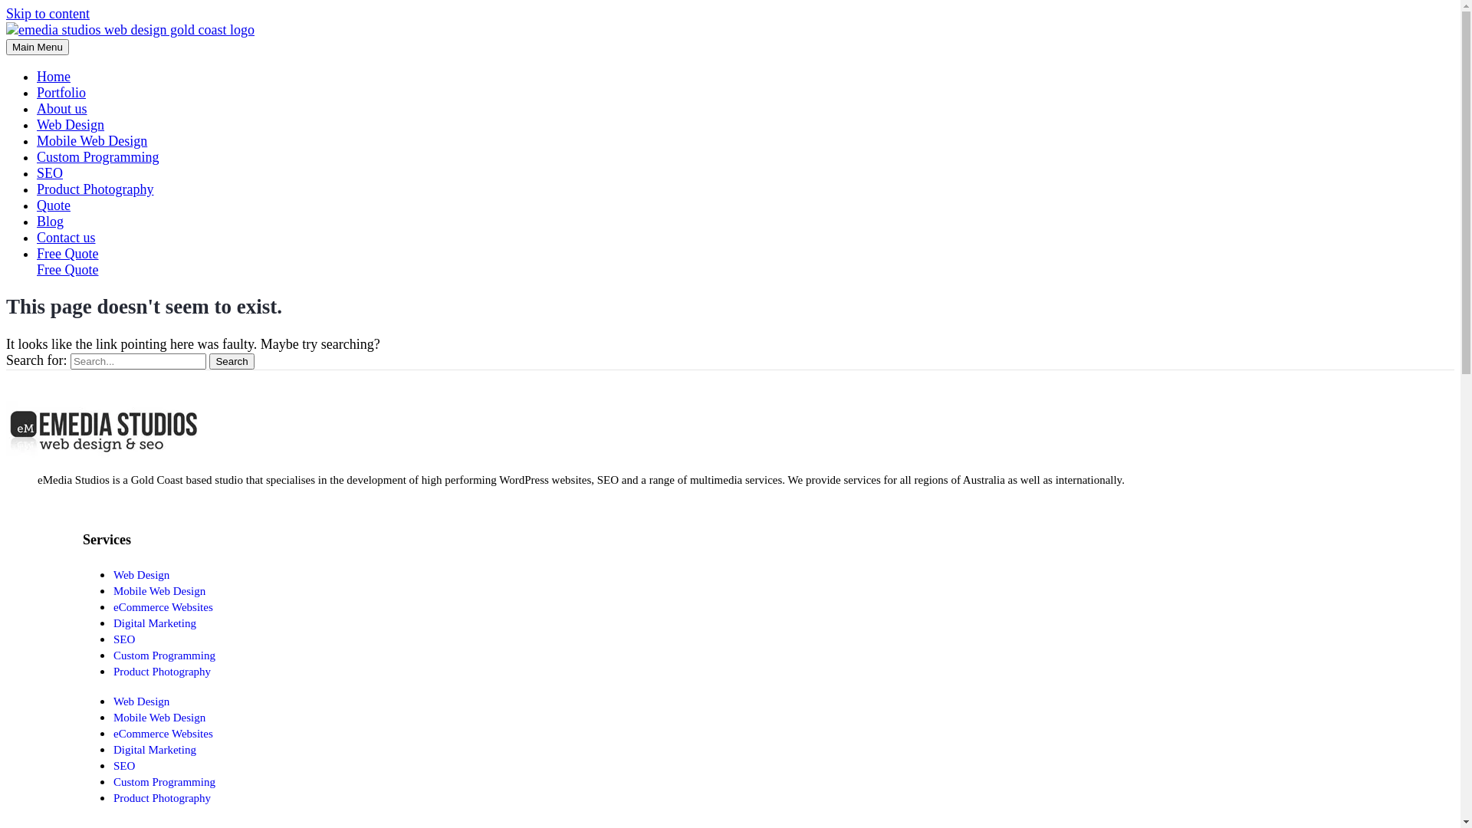 The width and height of the screenshot is (1472, 828). Describe the element at coordinates (124, 766) in the screenshot. I see `SEO` at that location.